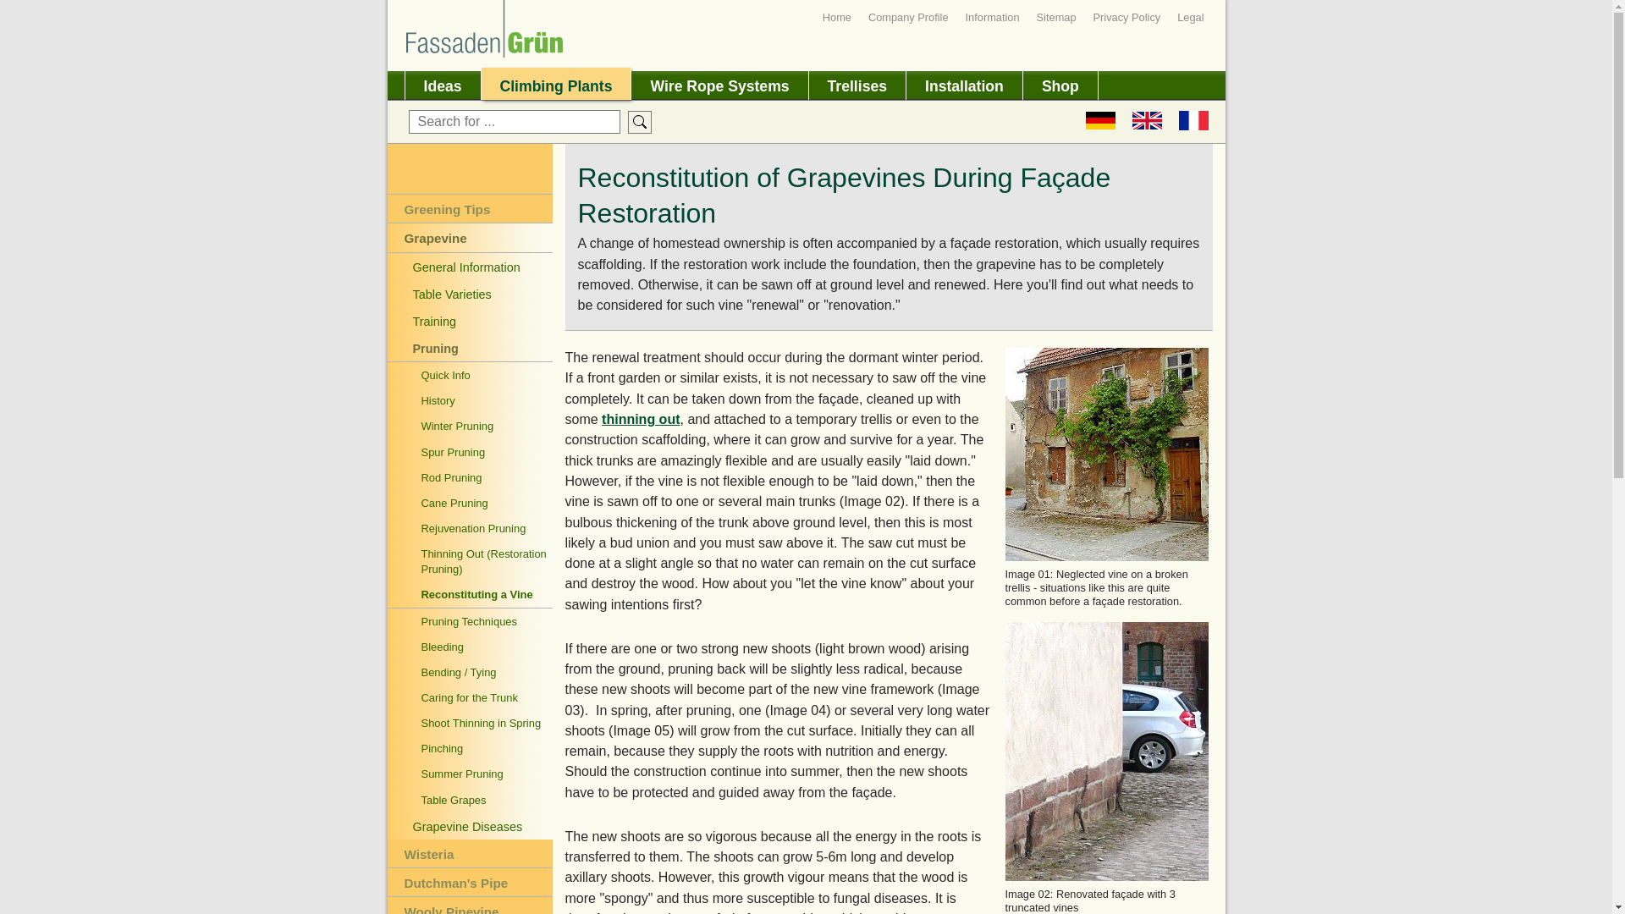 Image resolution: width=1625 pixels, height=914 pixels. What do you see at coordinates (1060, 83) in the screenshot?
I see `Shop` at bounding box center [1060, 83].